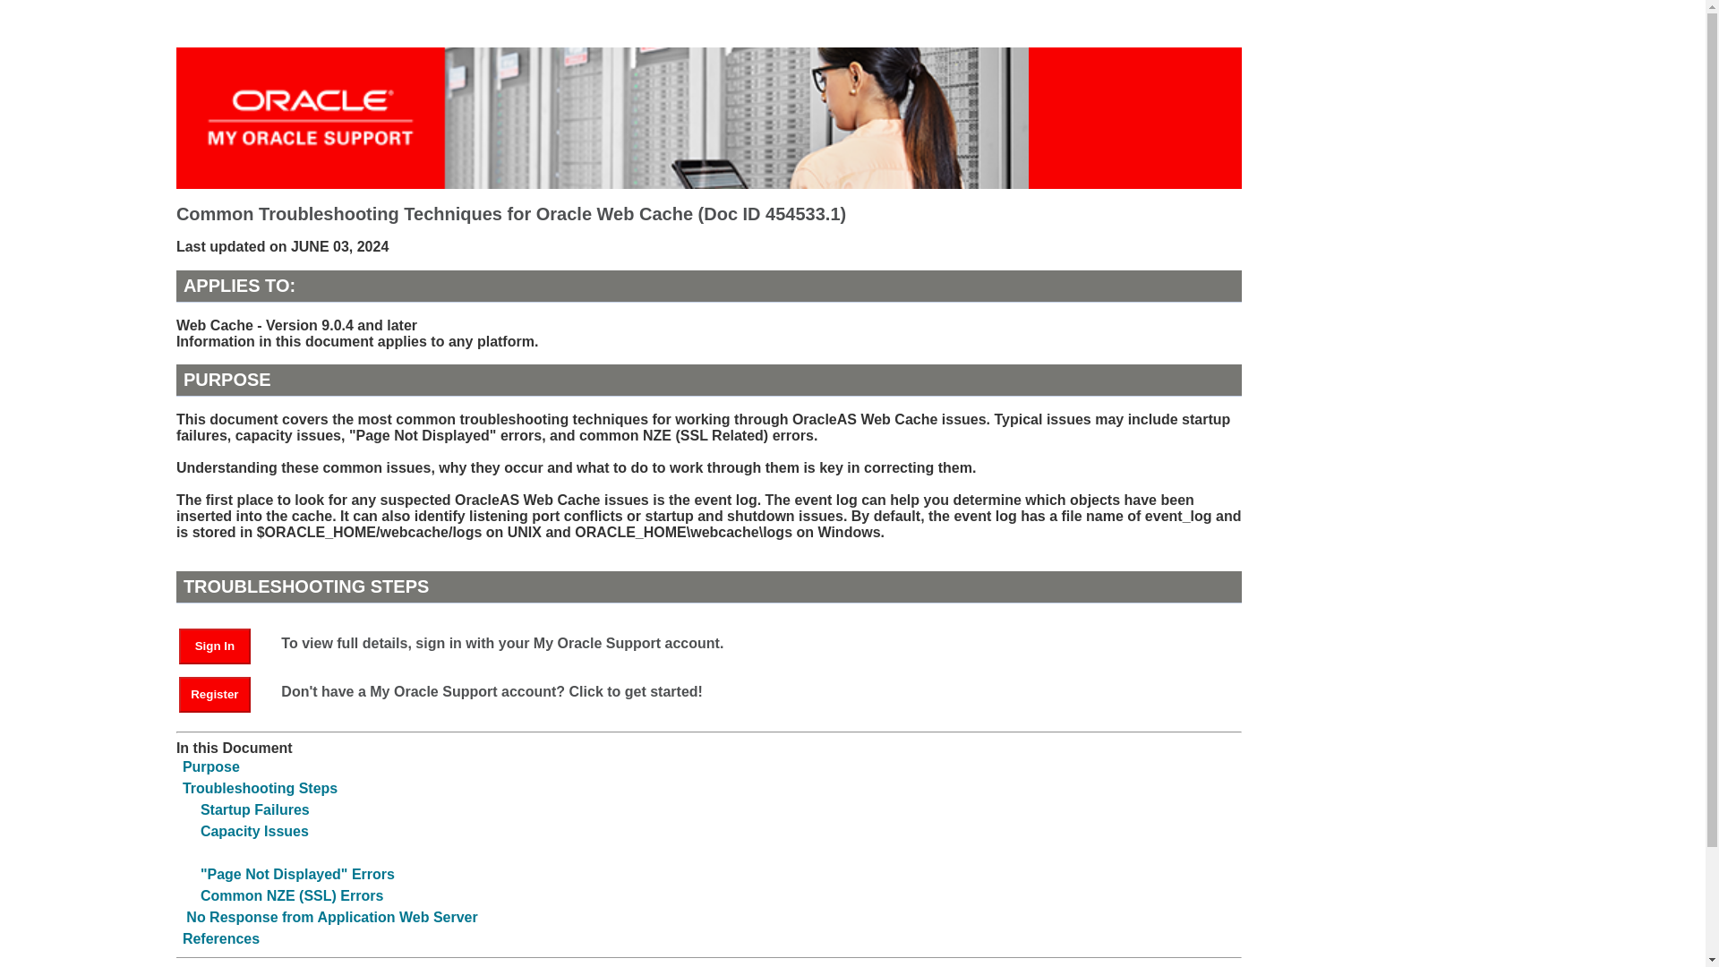  Describe the element at coordinates (254, 809) in the screenshot. I see `Startup Failures` at that location.